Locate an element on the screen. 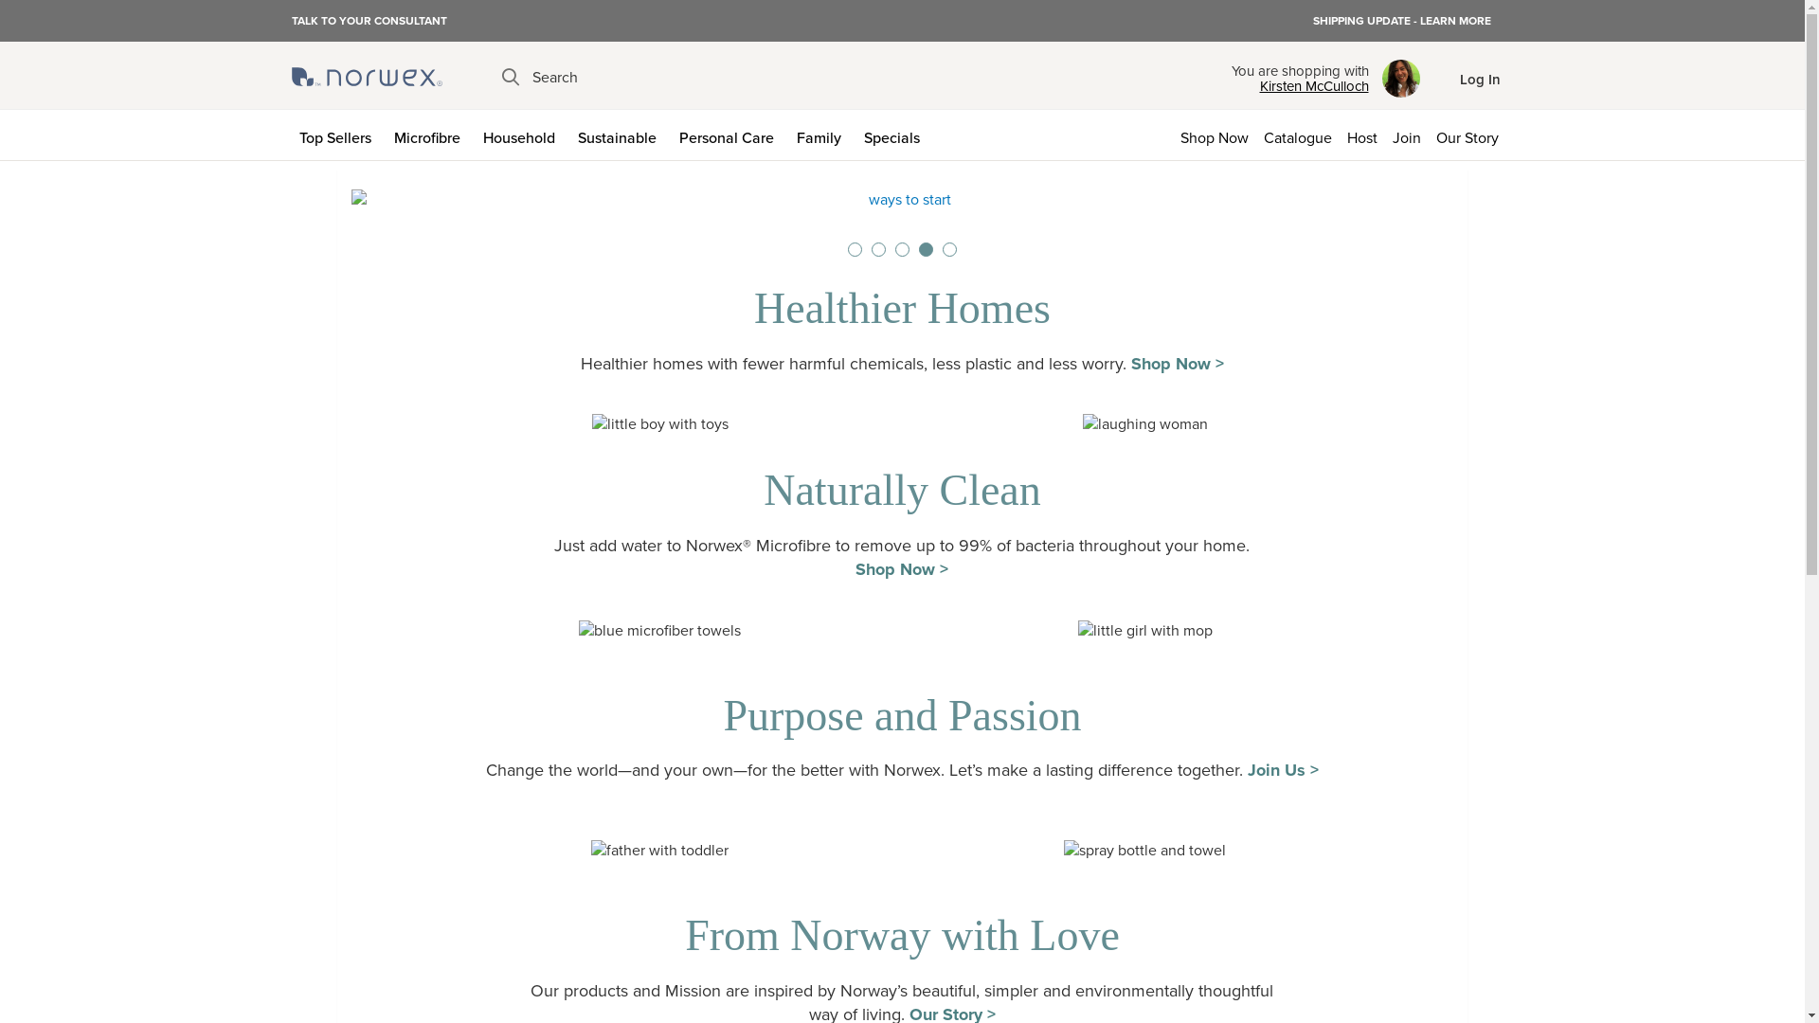  Kirsten McCulloch is located at coordinates (1300, 86).